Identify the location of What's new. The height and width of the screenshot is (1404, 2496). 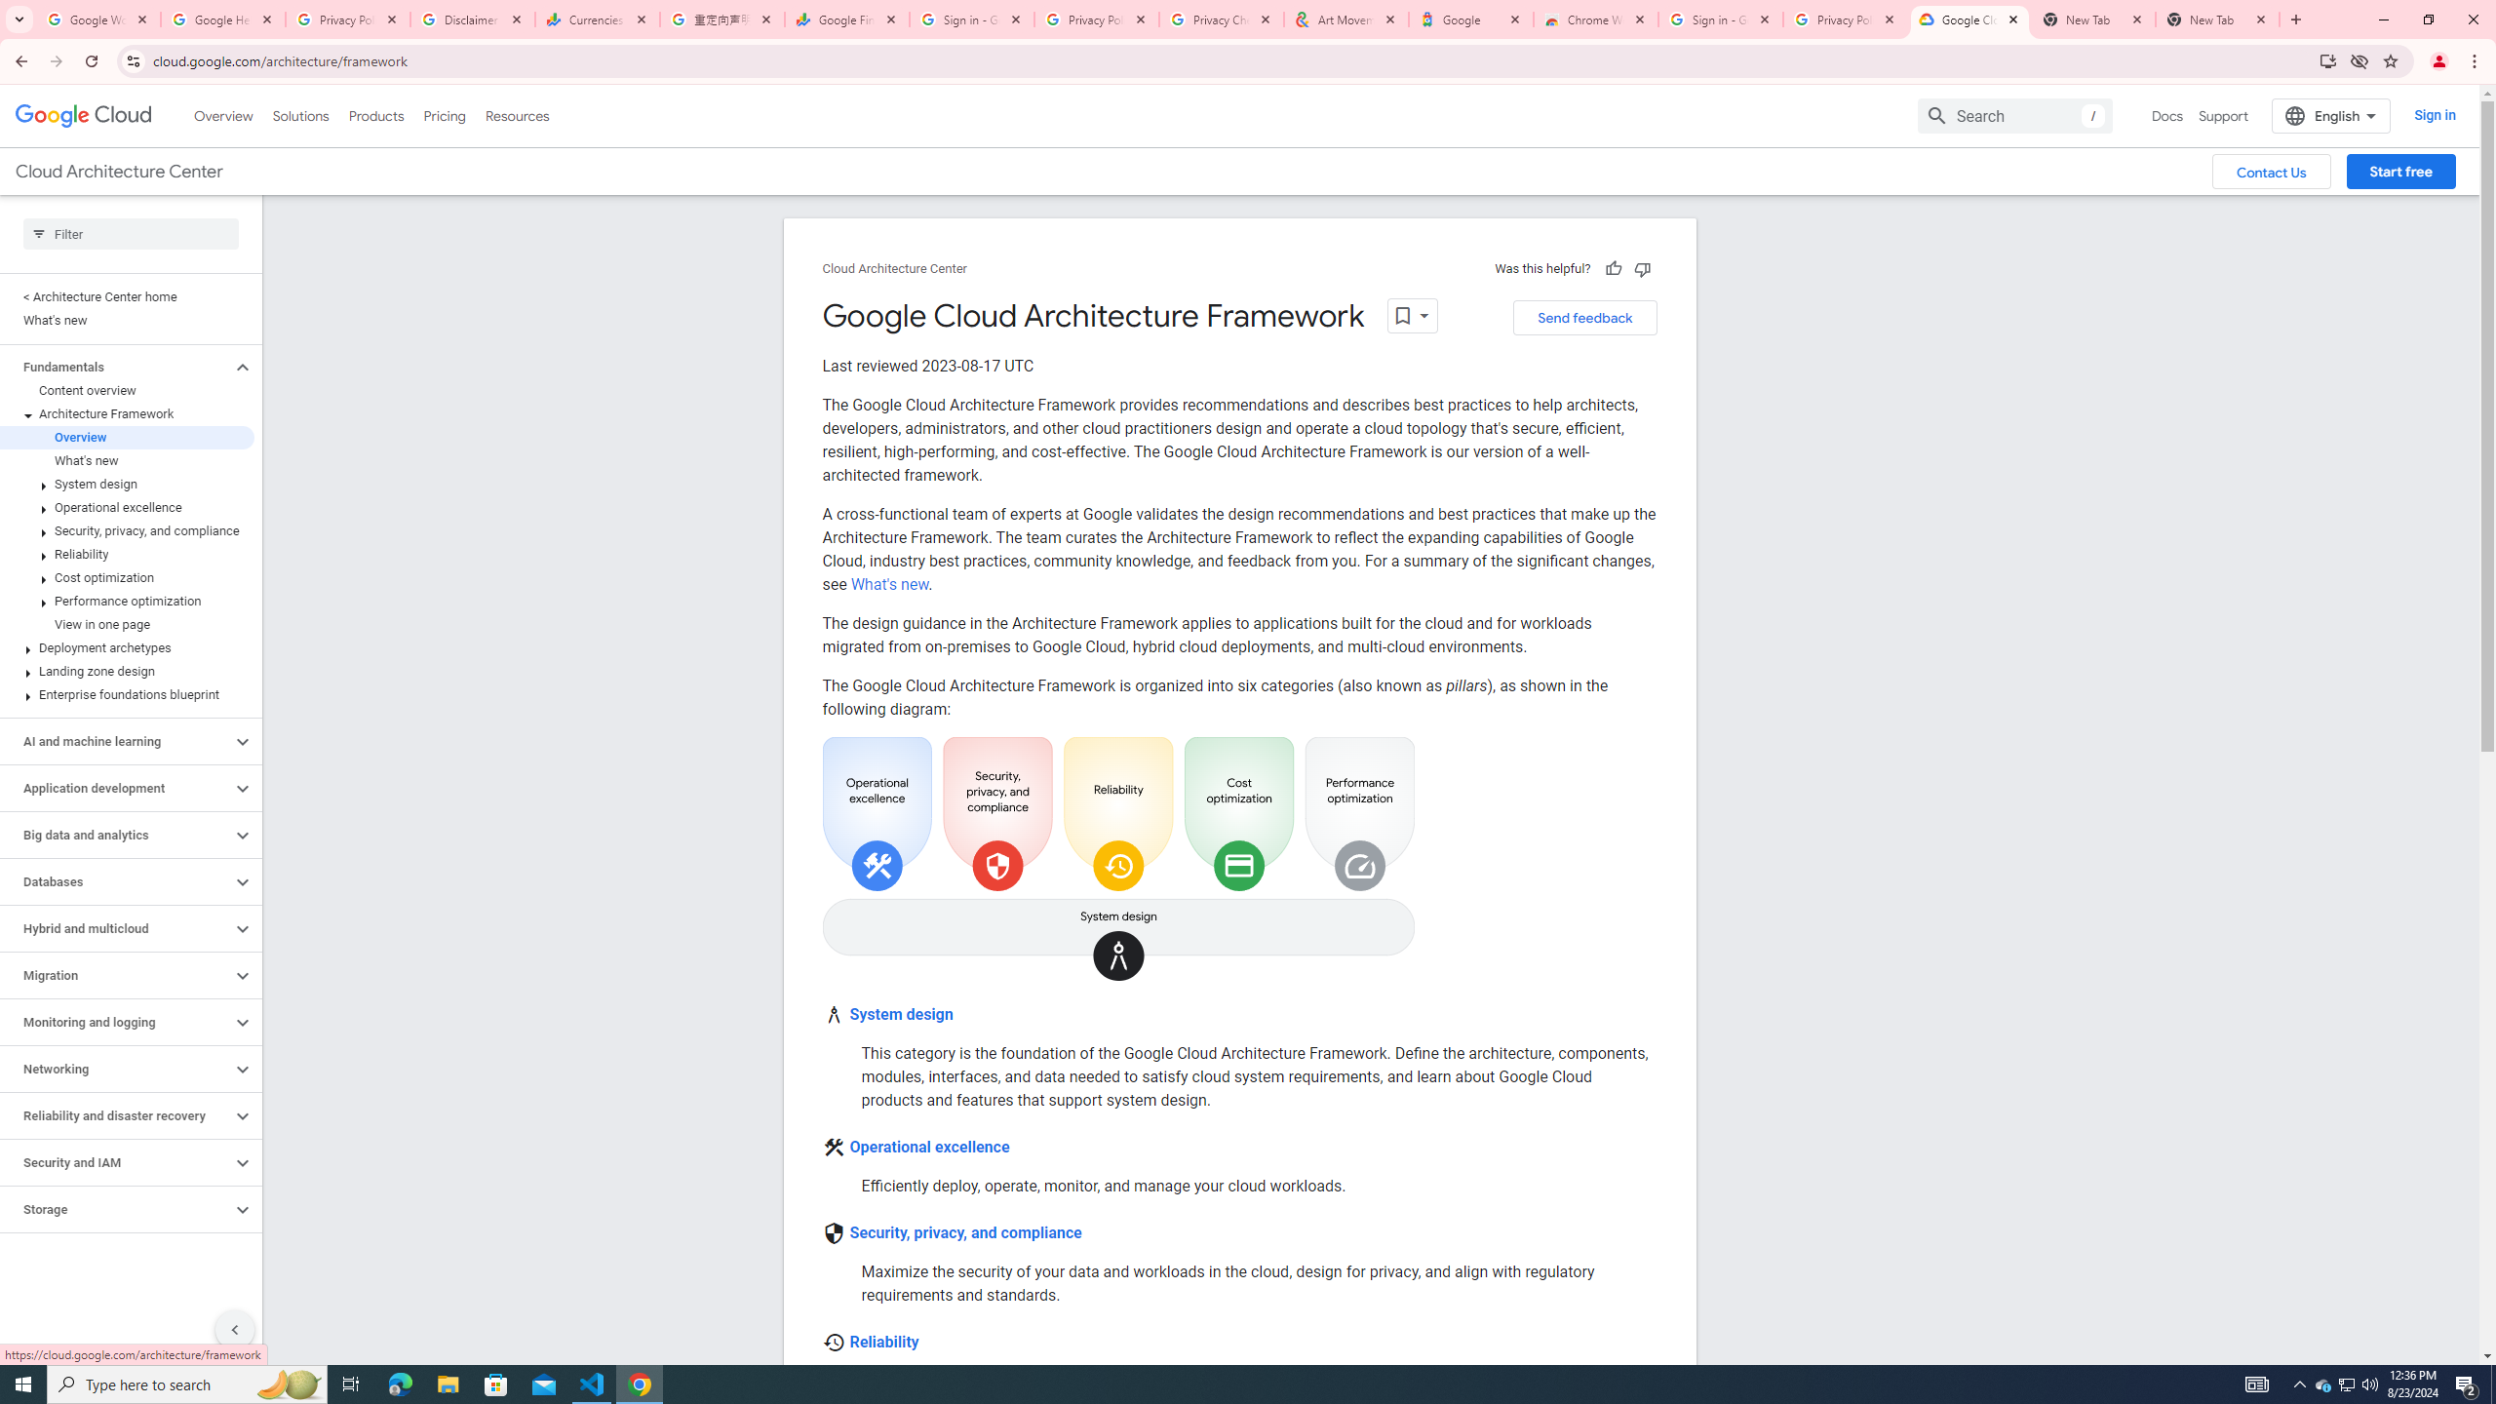
(889, 585).